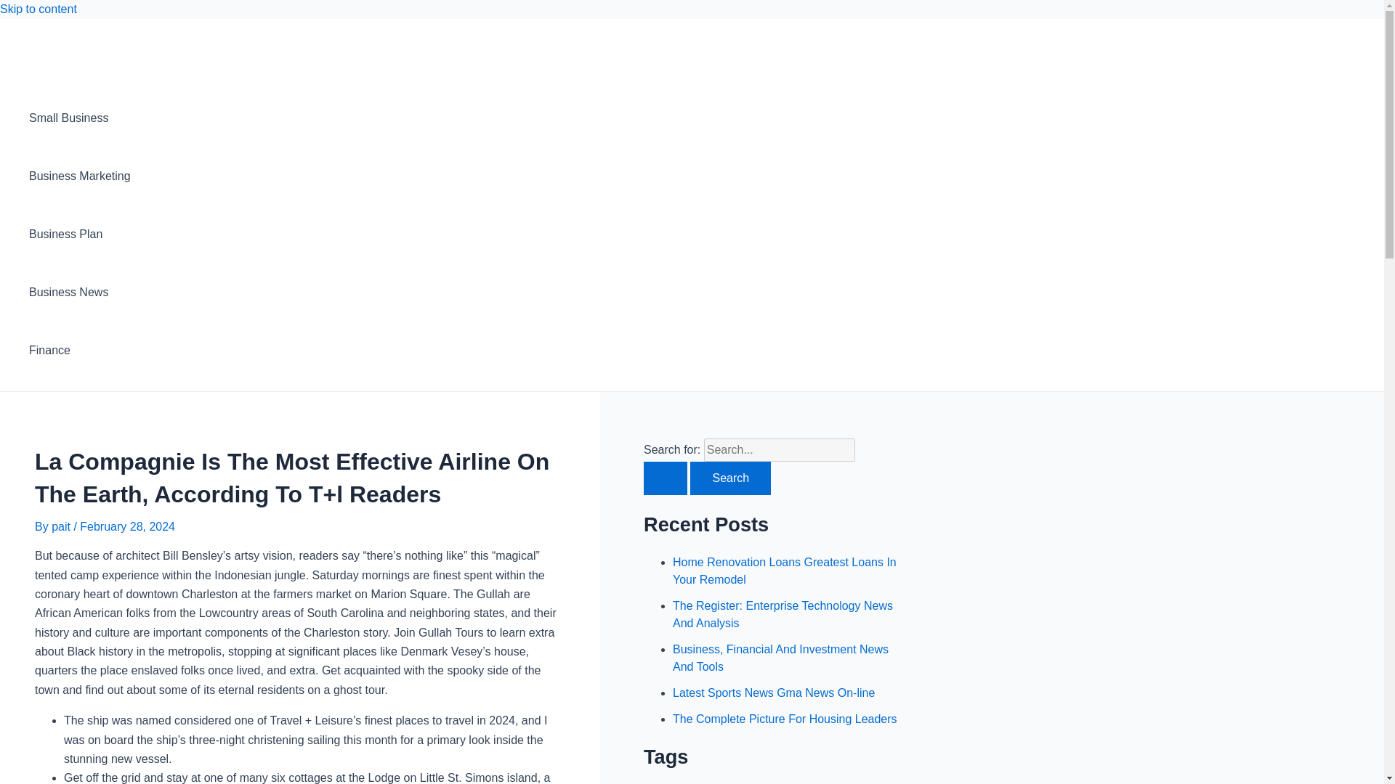 The image size is (1395, 784). What do you see at coordinates (38, 9) in the screenshot?
I see `Skip to content` at bounding box center [38, 9].